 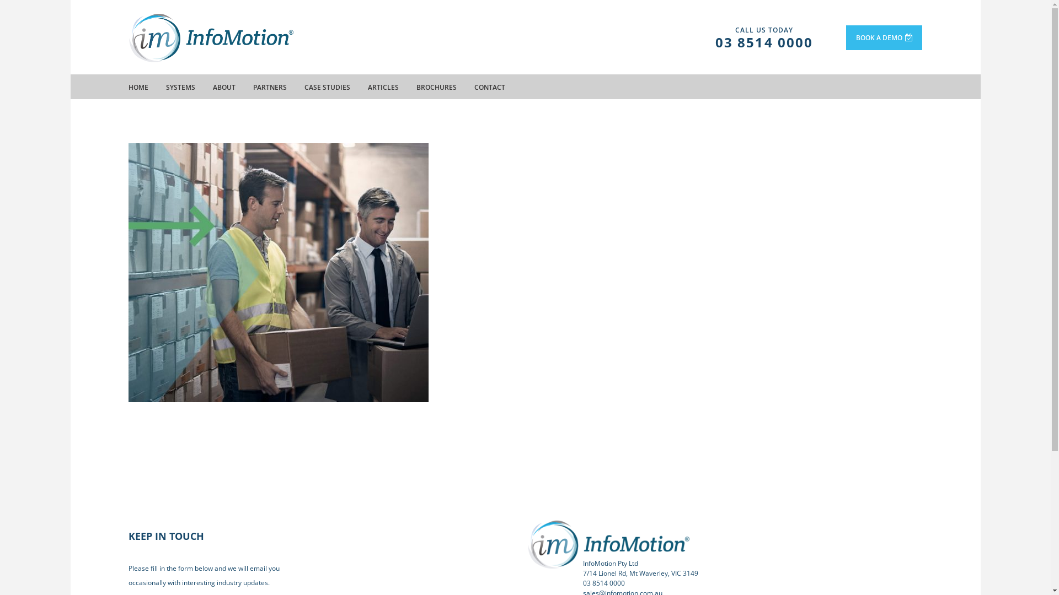 What do you see at coordinates (328, 87) in the screenshot?
I see `CASE STUDIES` at bounding box center [328, 87].